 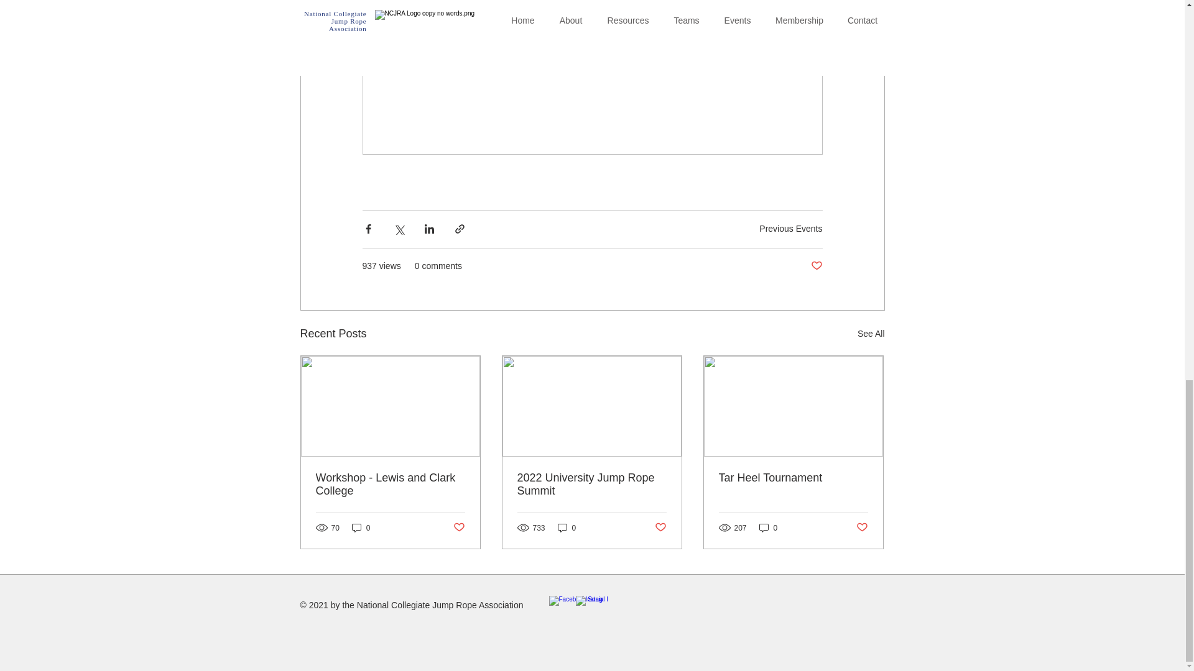 I want to click on See All, so click(x=871, y=333).